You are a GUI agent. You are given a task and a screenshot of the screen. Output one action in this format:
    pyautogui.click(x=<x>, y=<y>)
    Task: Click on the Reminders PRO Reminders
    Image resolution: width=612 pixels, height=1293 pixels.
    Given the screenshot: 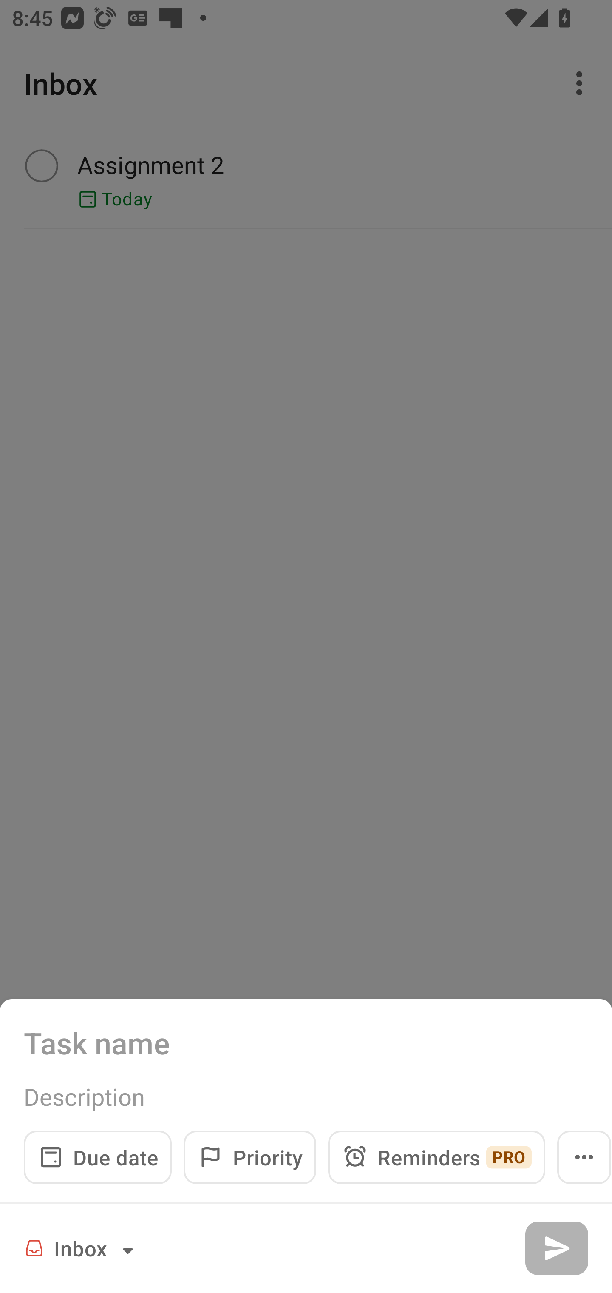 What is the action you would take?
    pyautogui.click(x=436, y=1157)
    